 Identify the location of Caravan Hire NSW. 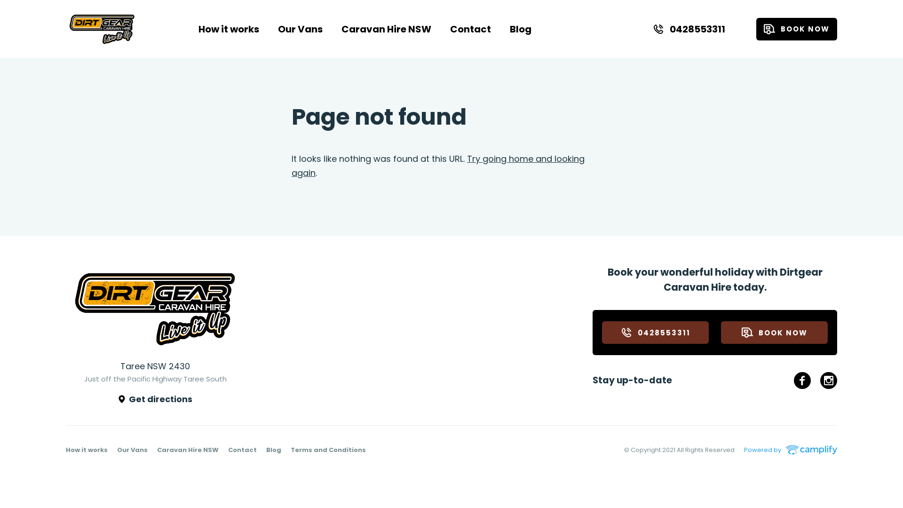
(387, 29).